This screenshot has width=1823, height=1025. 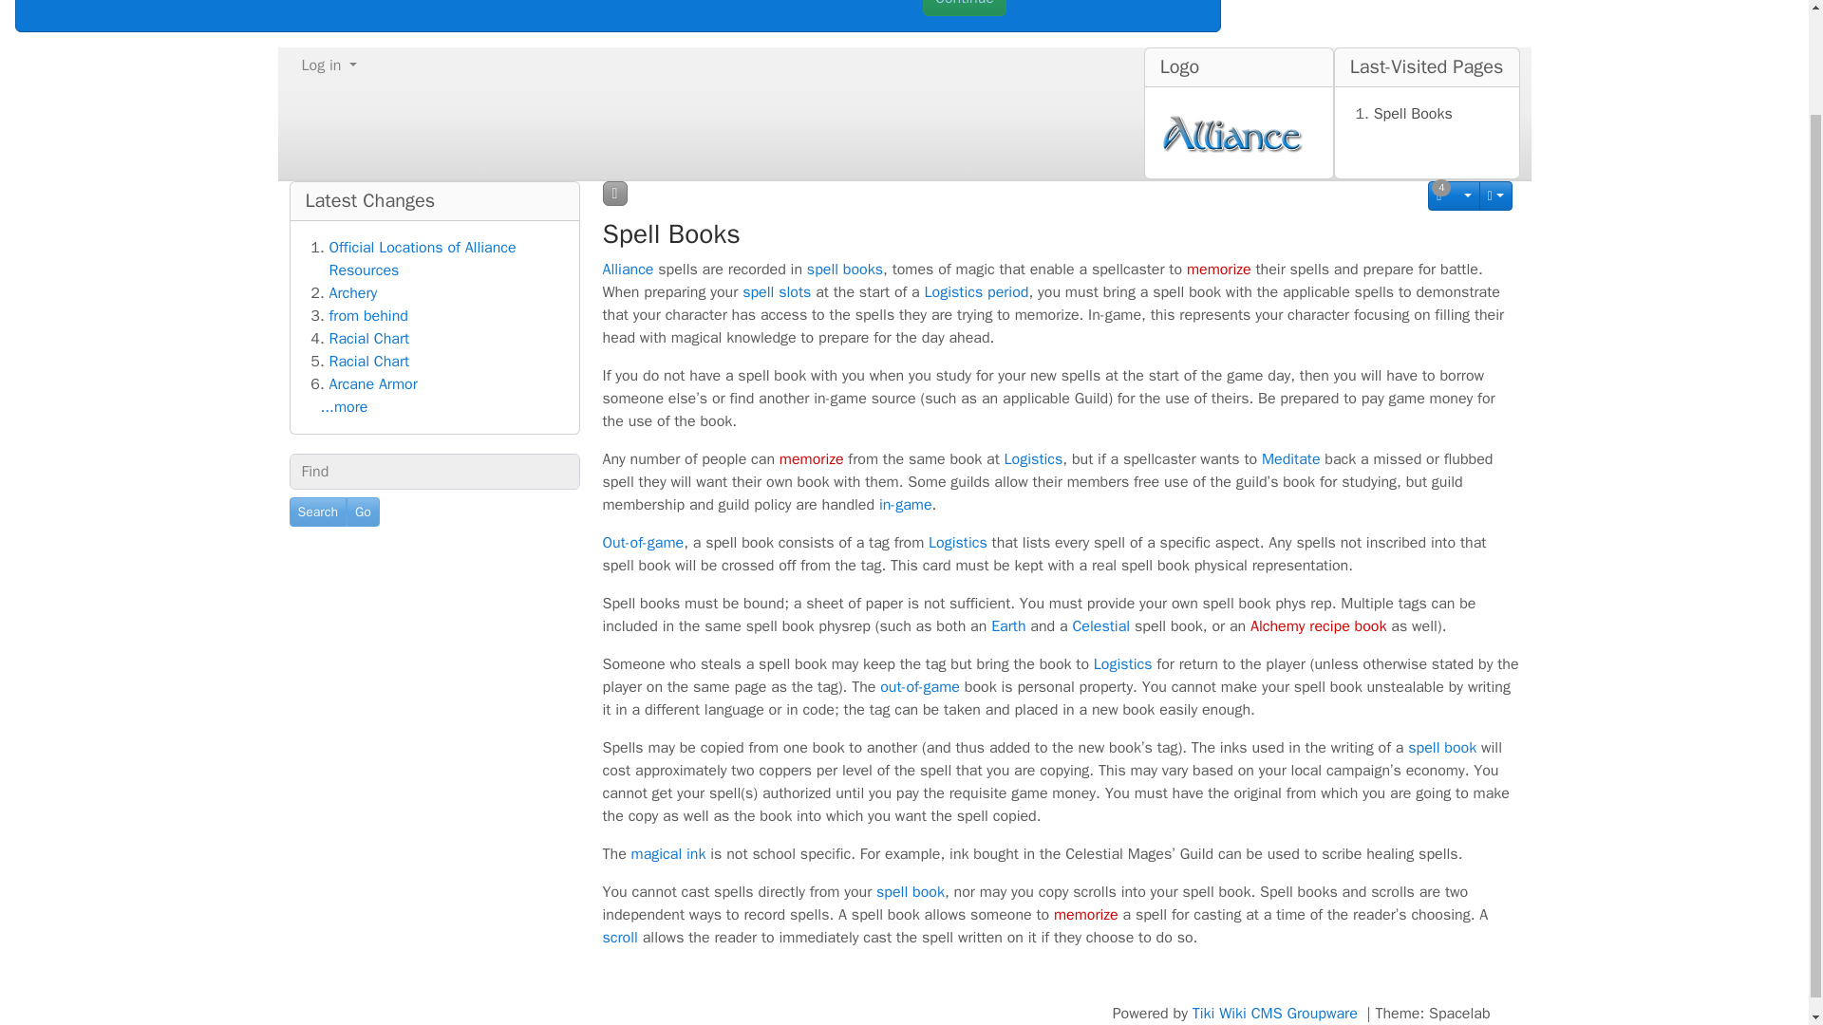 What do you see at coordinates (317, 512) in the screenshot?
I see `Search` at bounding box center [317, 512].